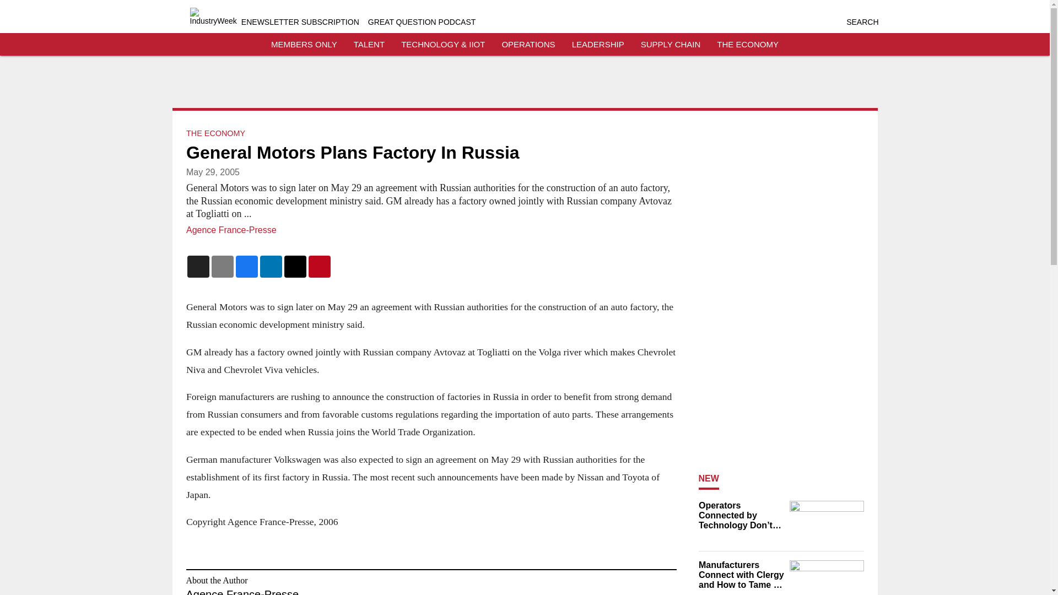 The image size is (1058, 595). Describe the element at coordinates (304, 44) in the screenshot. I see `MEMBERS ONLY` at that location.